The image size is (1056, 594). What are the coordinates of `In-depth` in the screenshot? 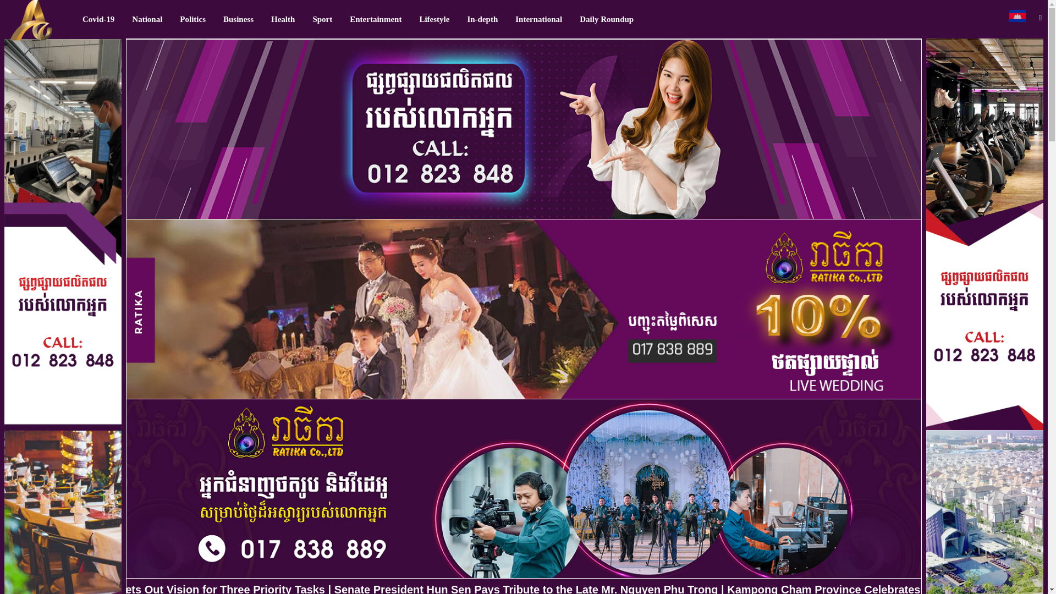 It's located at (482, 19).